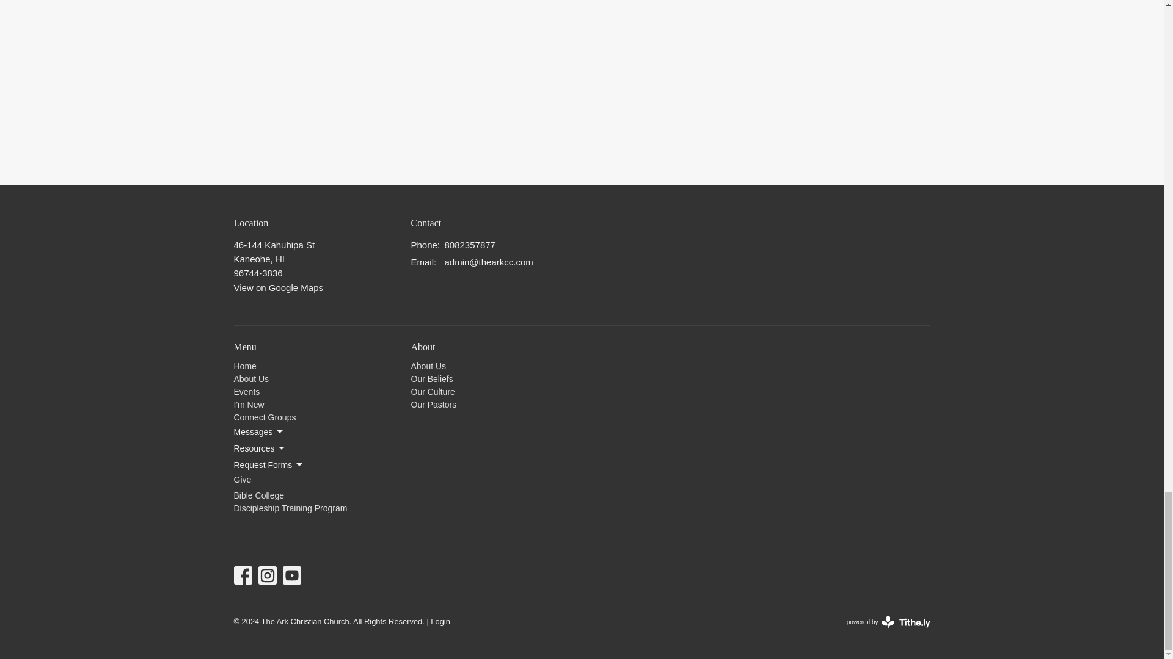 The image size is (1173, 659). Describe the element at coordinates (249, 404) in the screenshot. I see `I'm New` at that location.